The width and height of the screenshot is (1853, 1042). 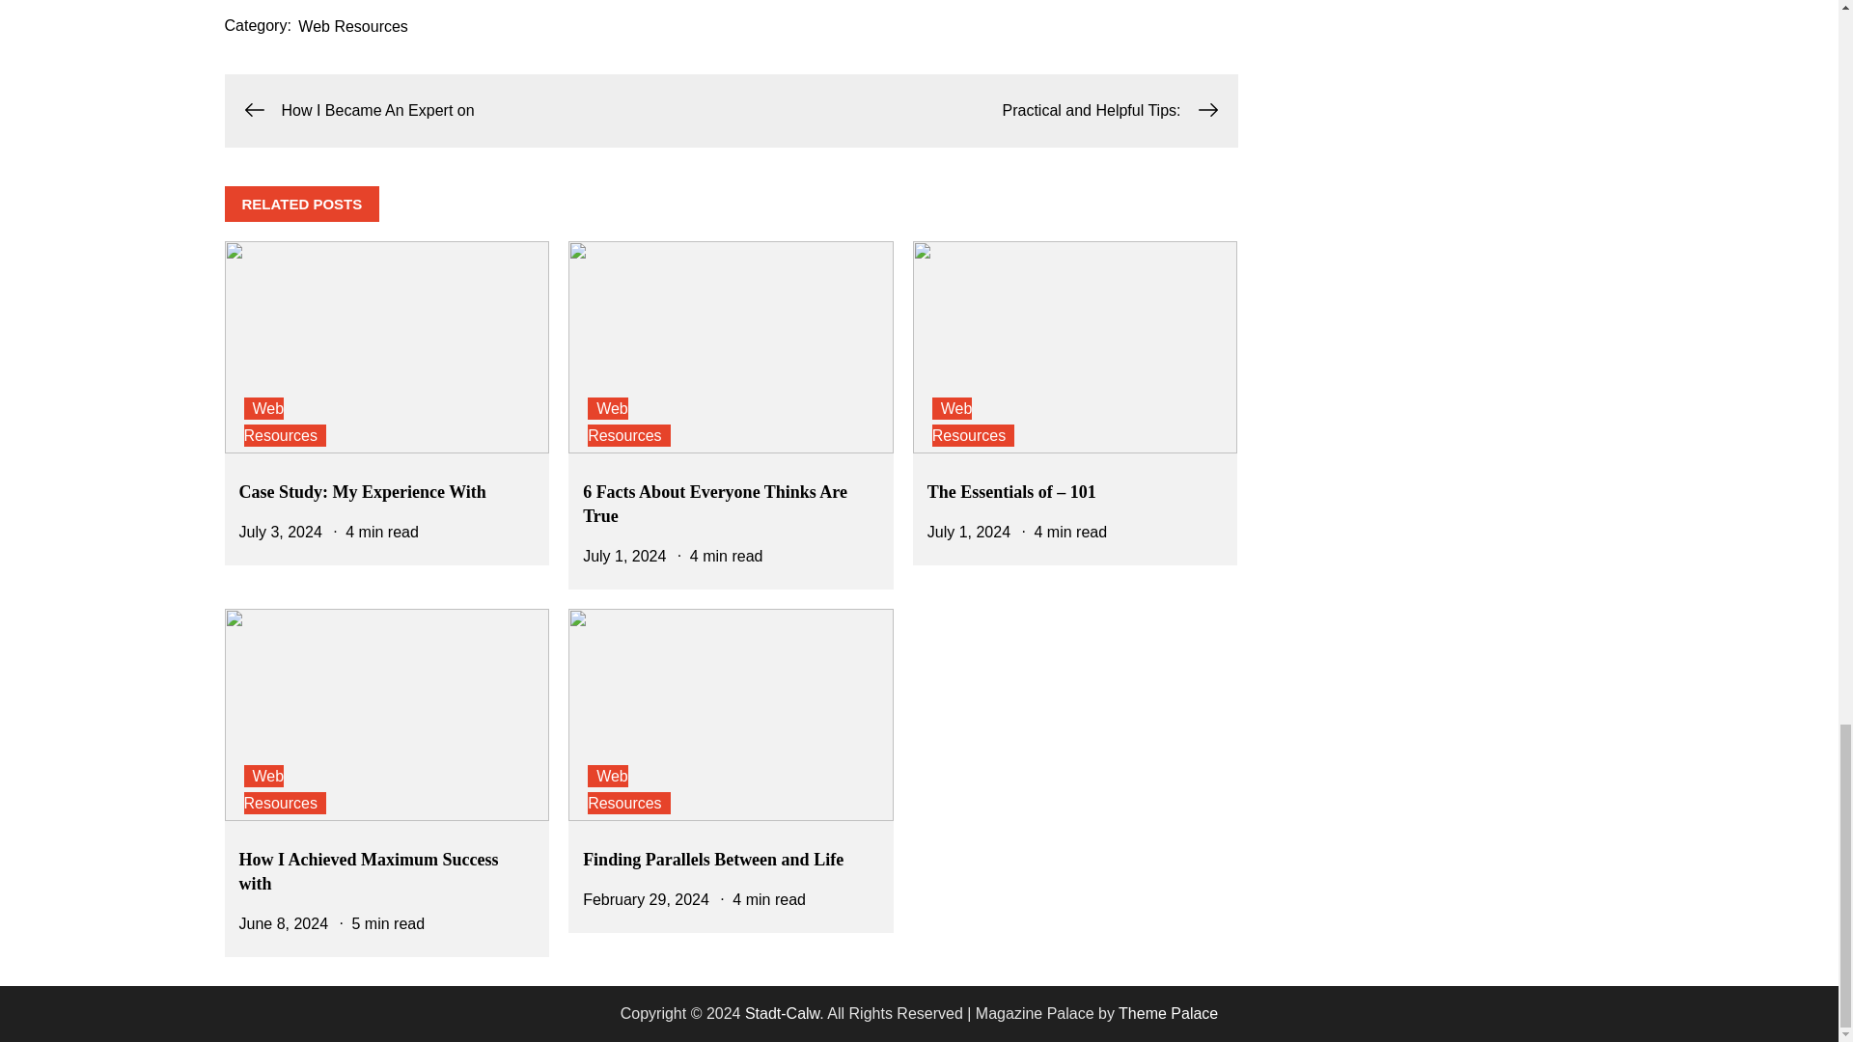 I want to click on 6 Facts About Everyone Thinks Are True, so click(x=714, y=504).